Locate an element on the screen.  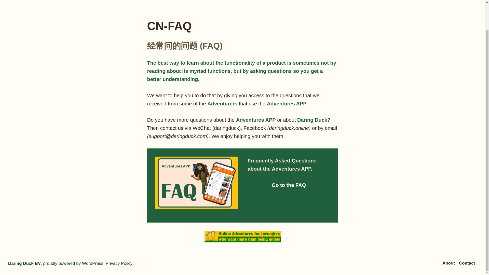
About is located at coordinates (450, 263).